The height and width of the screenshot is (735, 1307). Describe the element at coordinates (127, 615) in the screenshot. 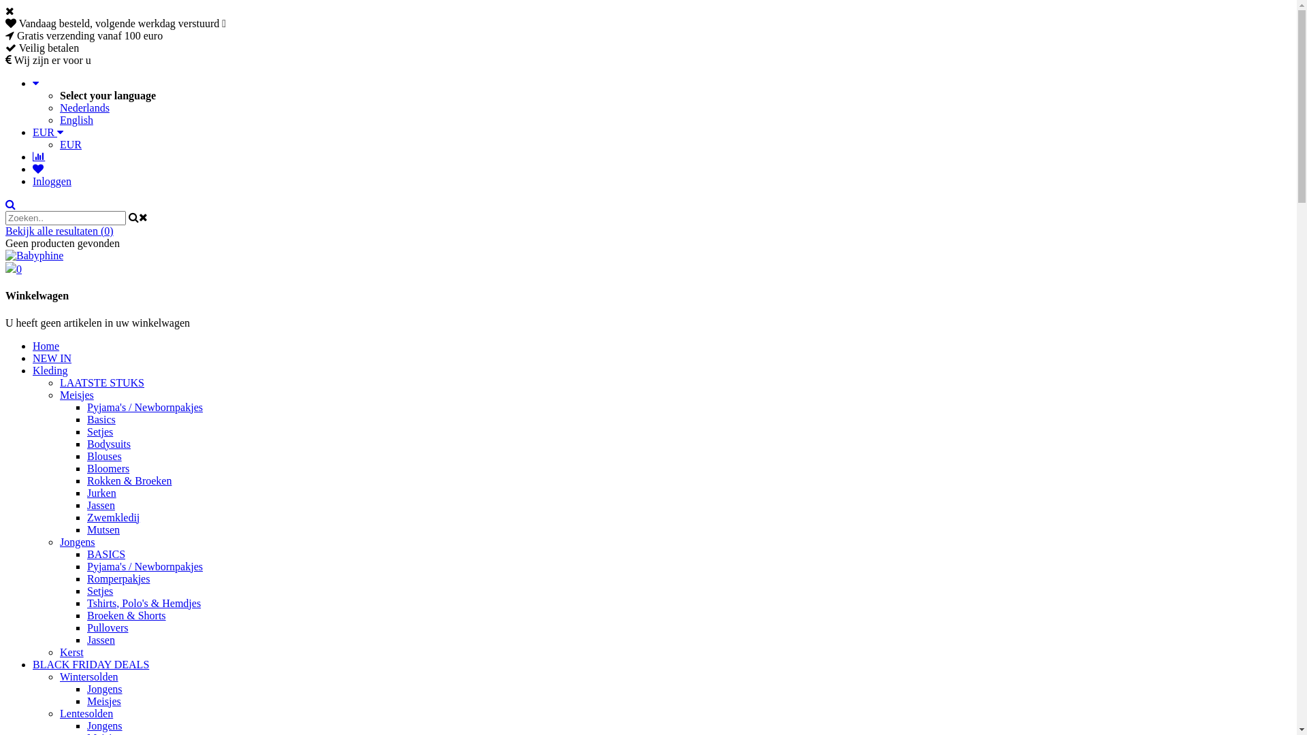

I see `Broeken & Shorts` at that location.